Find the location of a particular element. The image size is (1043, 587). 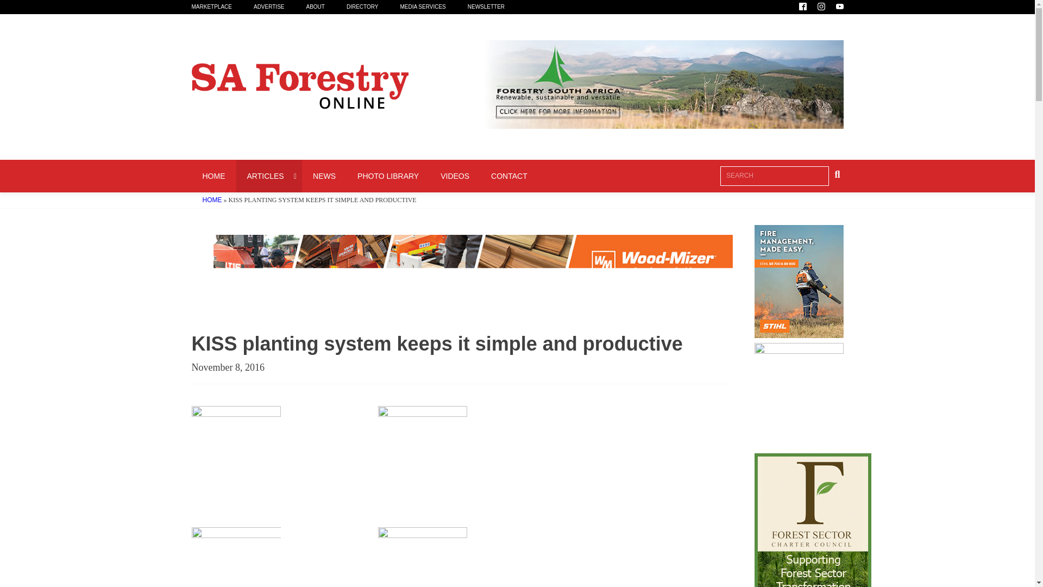

NEWSLETTER is located at coordinates (497, 7).